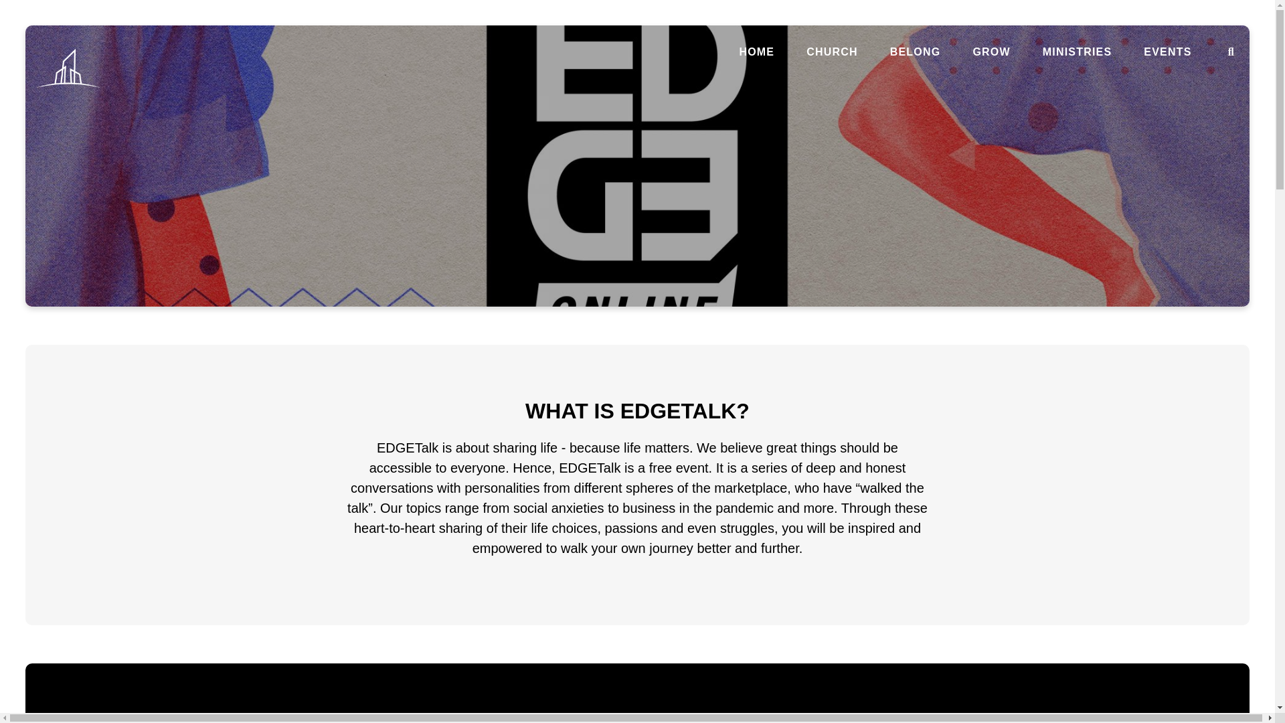 This screenshot has height=723, width=1285. I want to click on GROW, so click(991, 52).